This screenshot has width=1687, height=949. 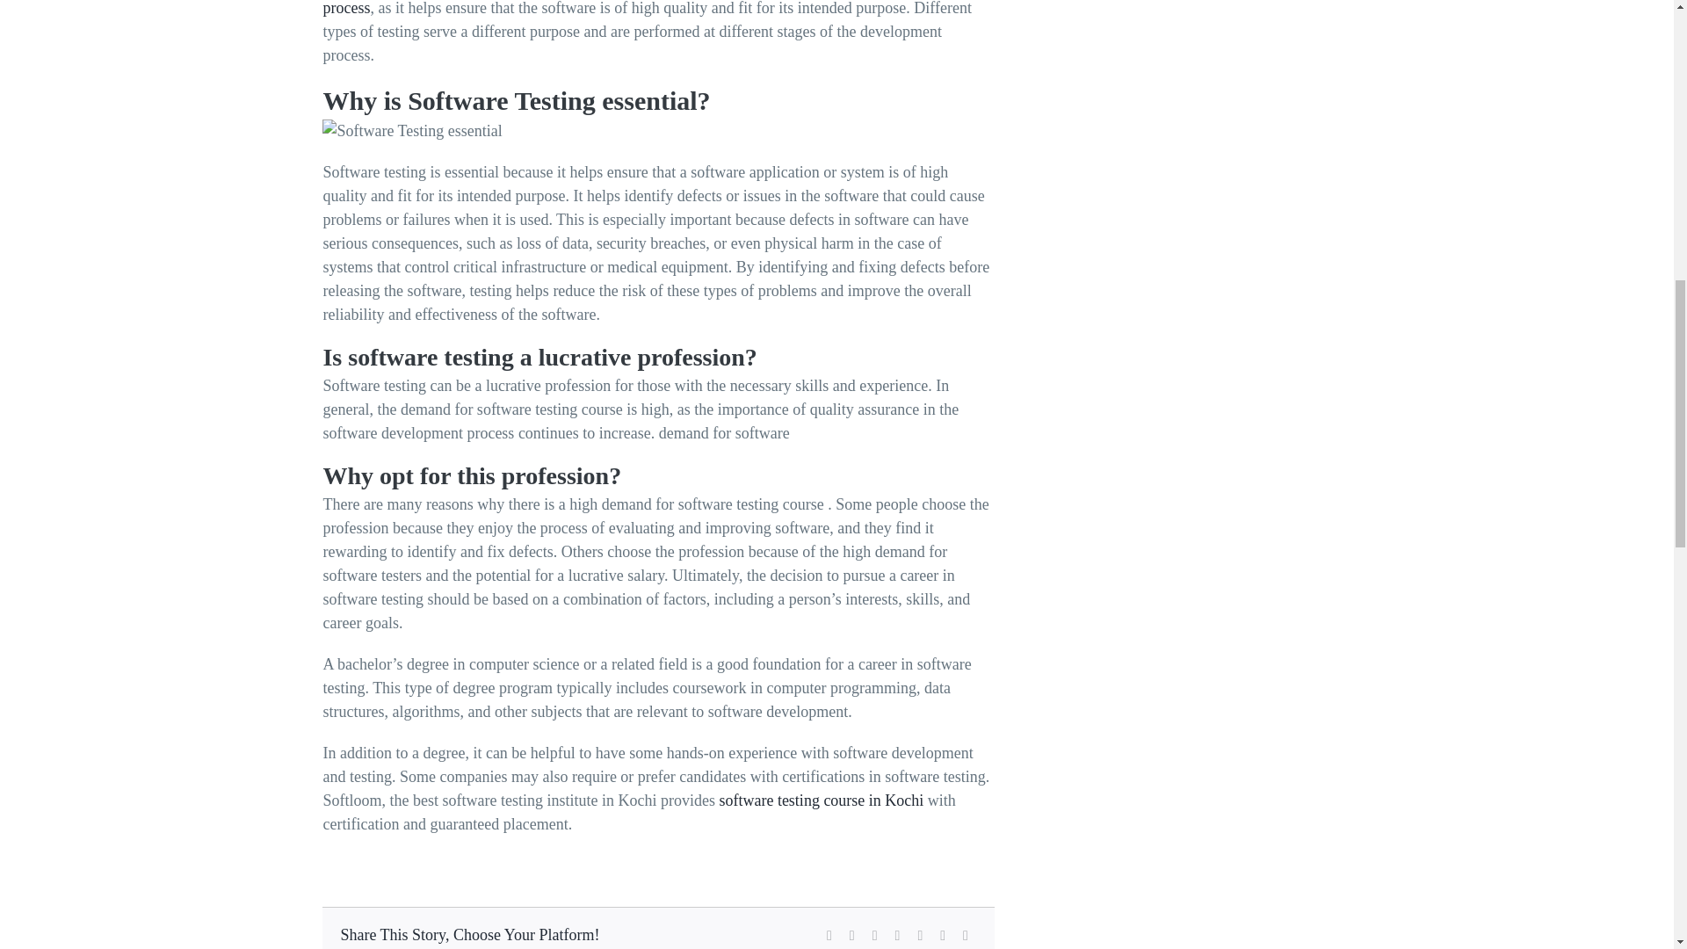 I want to click on Facebook, so click(x=829, y=935).